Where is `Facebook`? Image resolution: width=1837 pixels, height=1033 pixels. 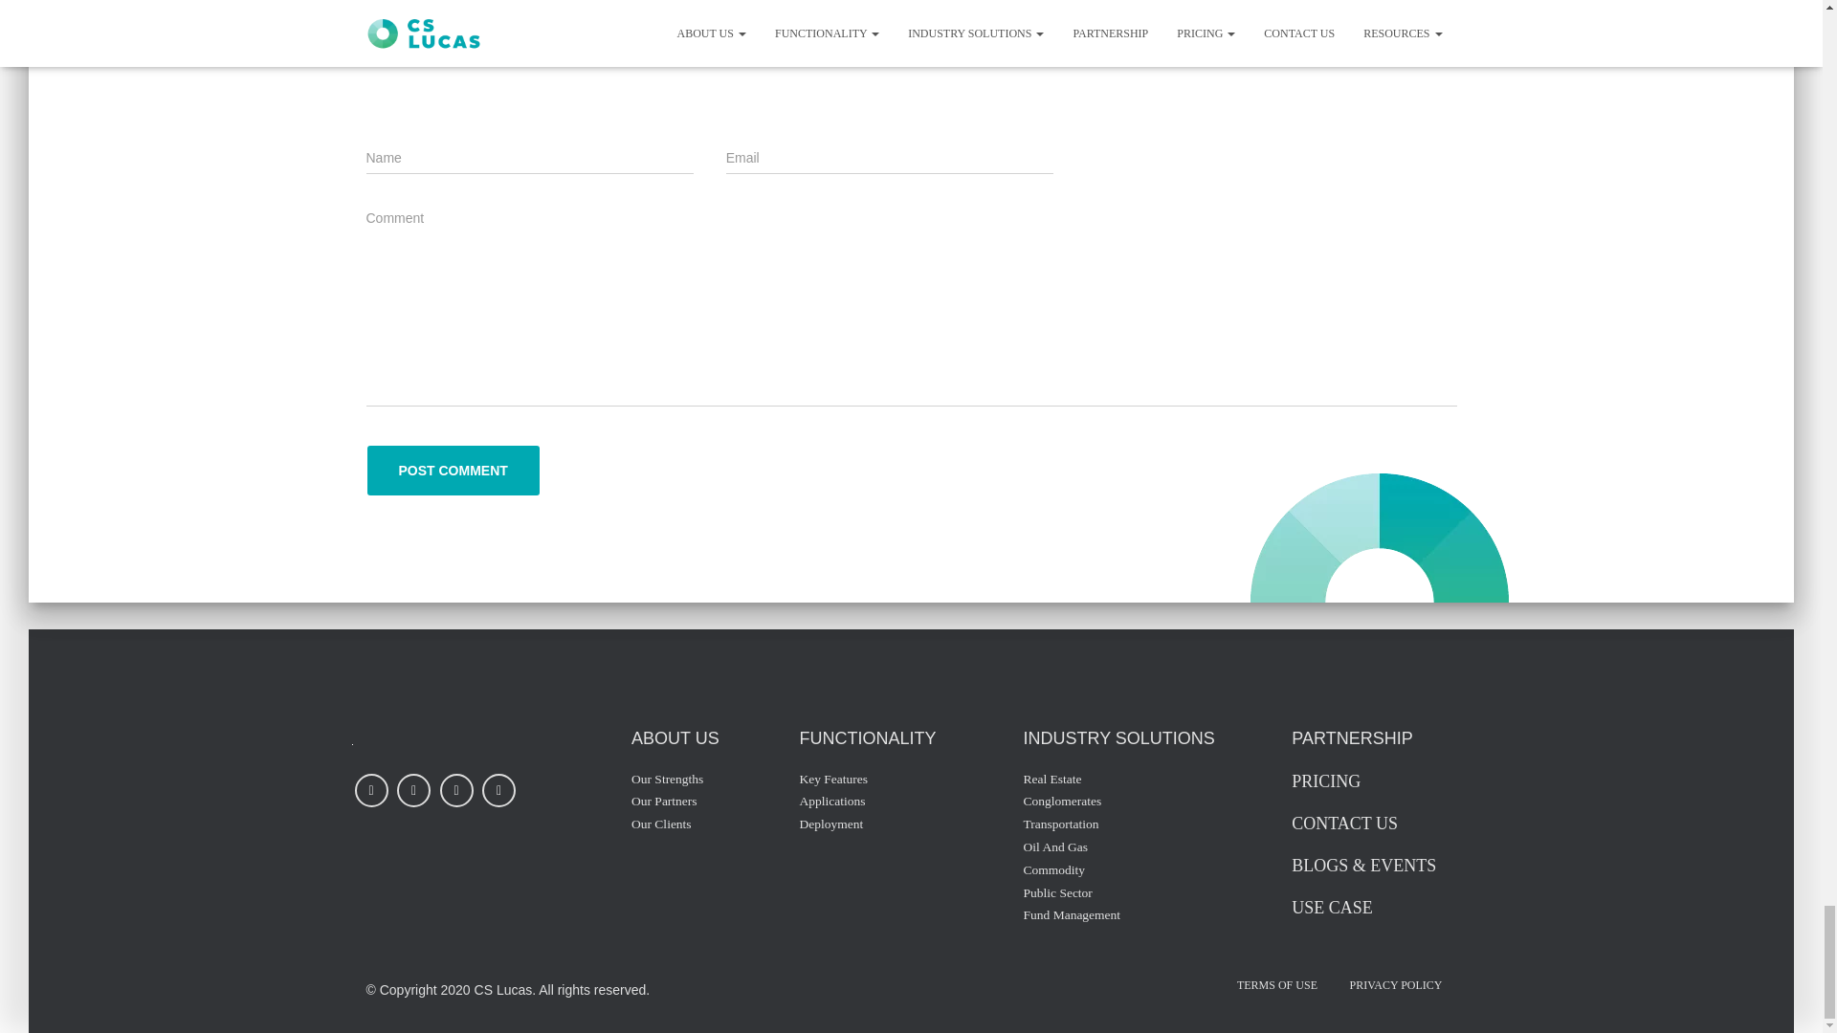
Facebook is located at coordinates (991, 16).